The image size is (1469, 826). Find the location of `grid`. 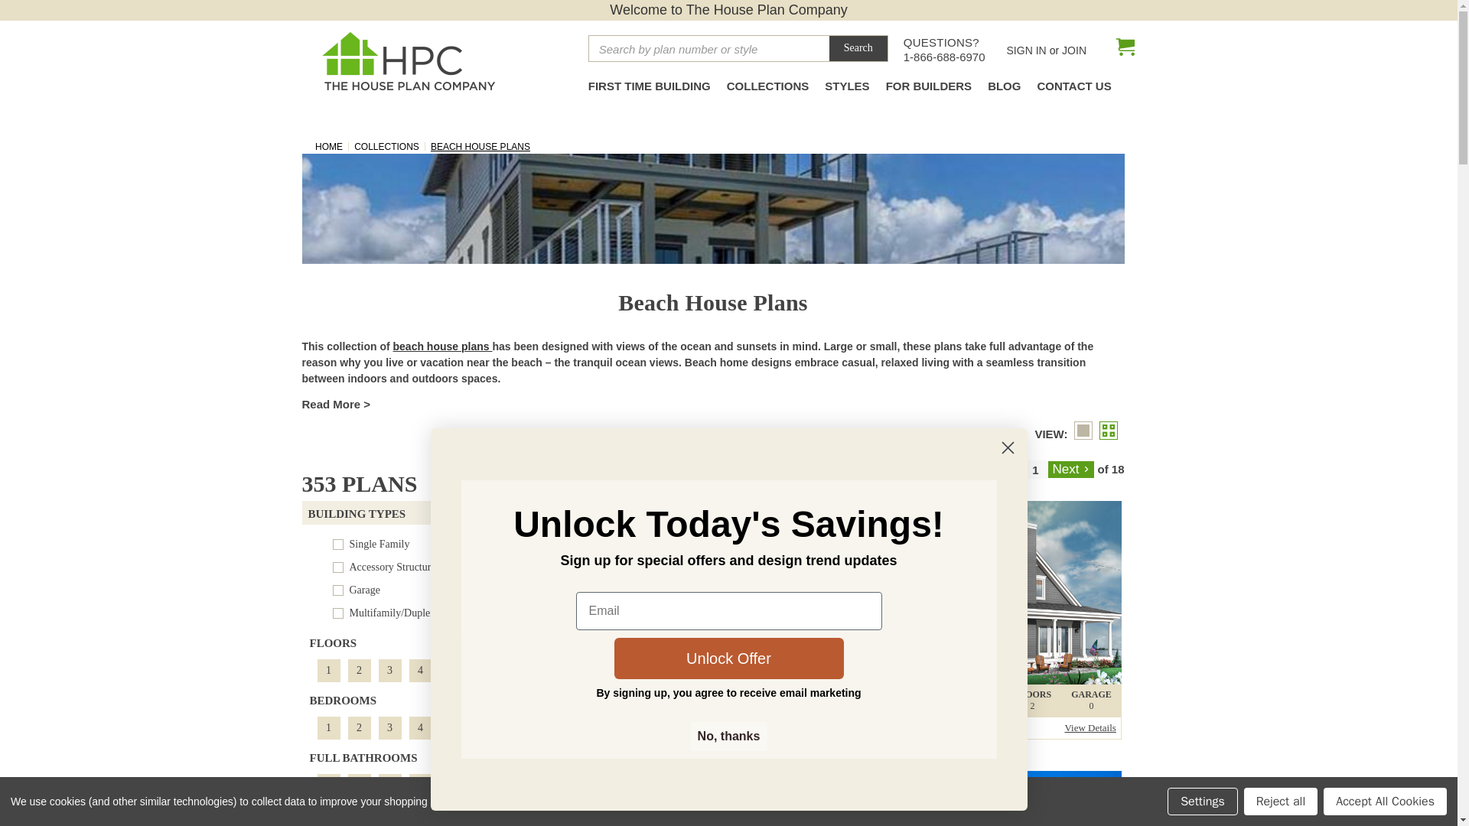

grid is located at coordinates (1111, 431).